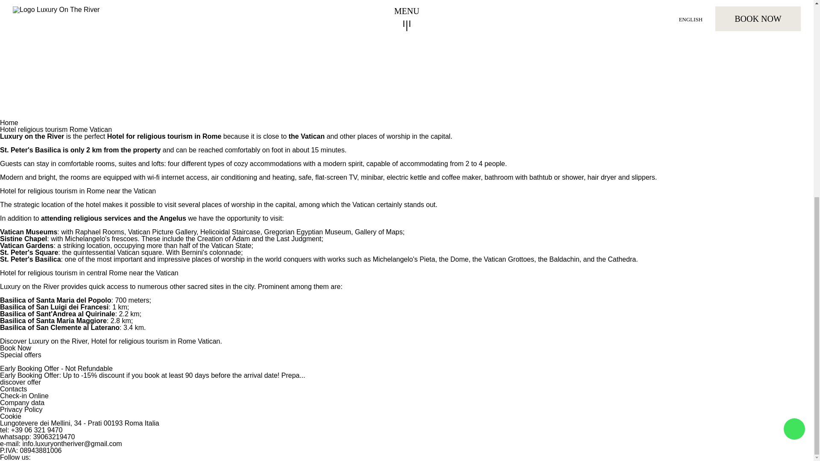 The width and height of the screenshot is (820, 461). I want to click on Cookie, so click(10, 416).